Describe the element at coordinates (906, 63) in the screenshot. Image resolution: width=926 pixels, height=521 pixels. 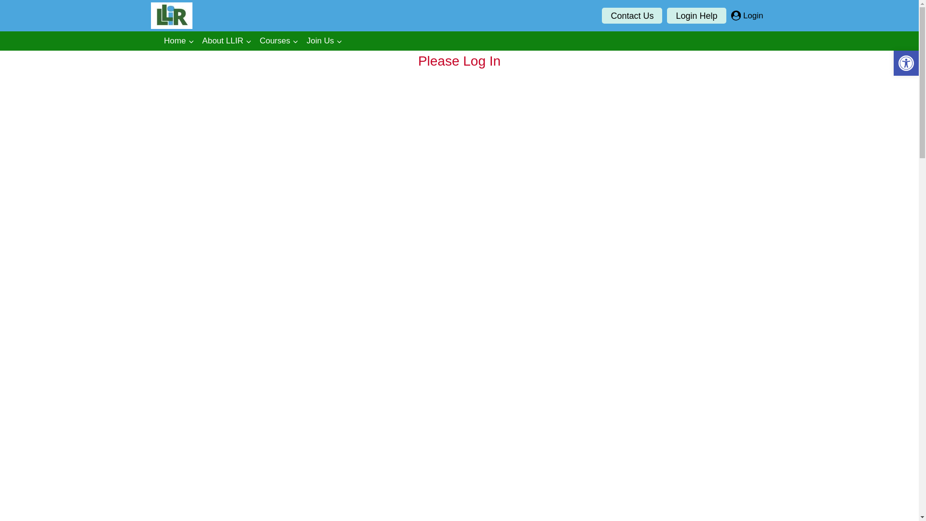
I see `Accessibility Tools` at that location.